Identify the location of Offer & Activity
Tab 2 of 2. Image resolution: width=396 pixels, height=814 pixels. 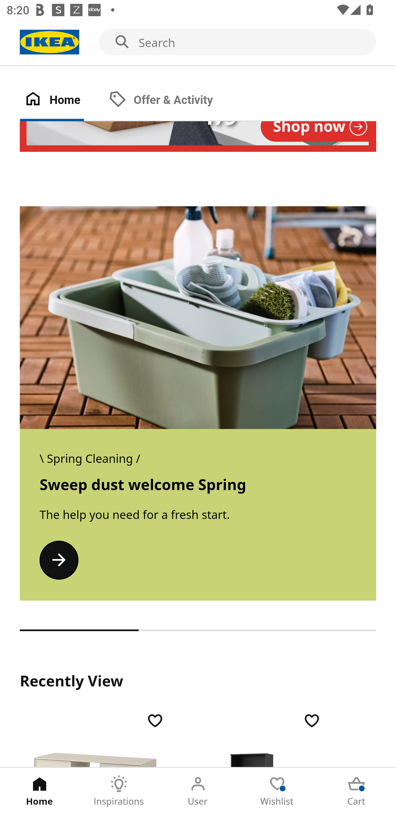
(170, 100).